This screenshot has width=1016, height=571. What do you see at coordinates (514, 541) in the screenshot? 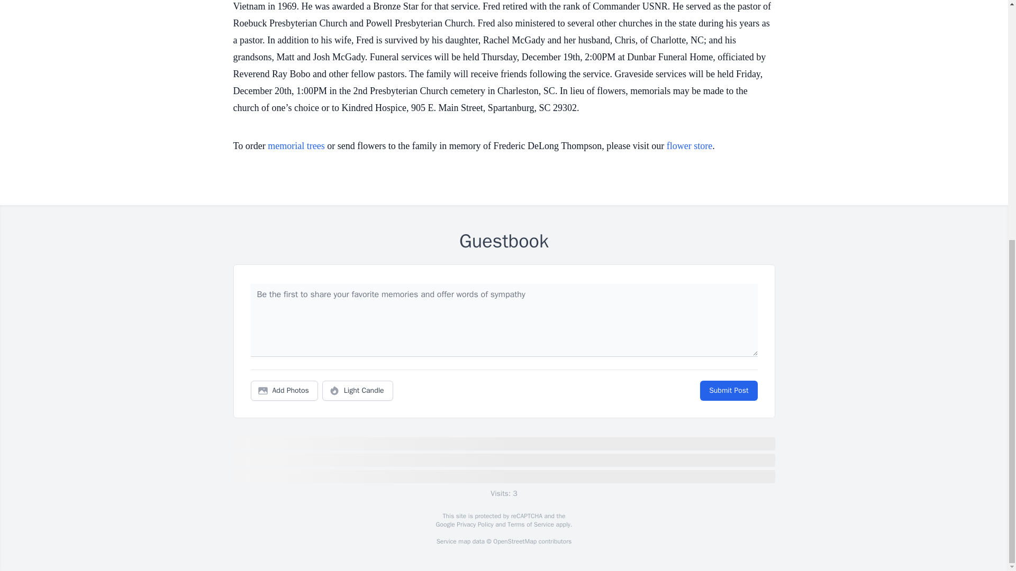
I see `OpenStreetMap` at bounding box center [514, 541].